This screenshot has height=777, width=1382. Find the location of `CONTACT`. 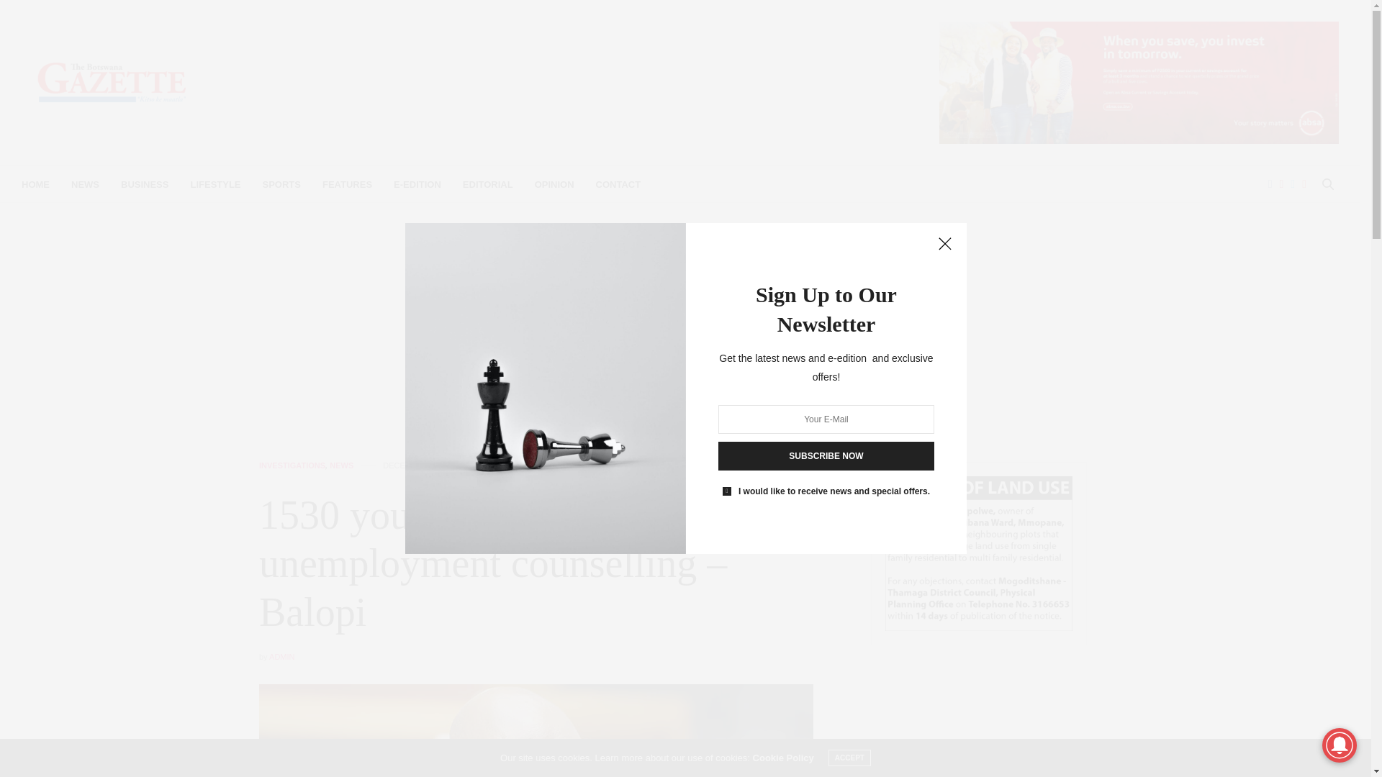

CONTACT is located at coordinates (618, 184).